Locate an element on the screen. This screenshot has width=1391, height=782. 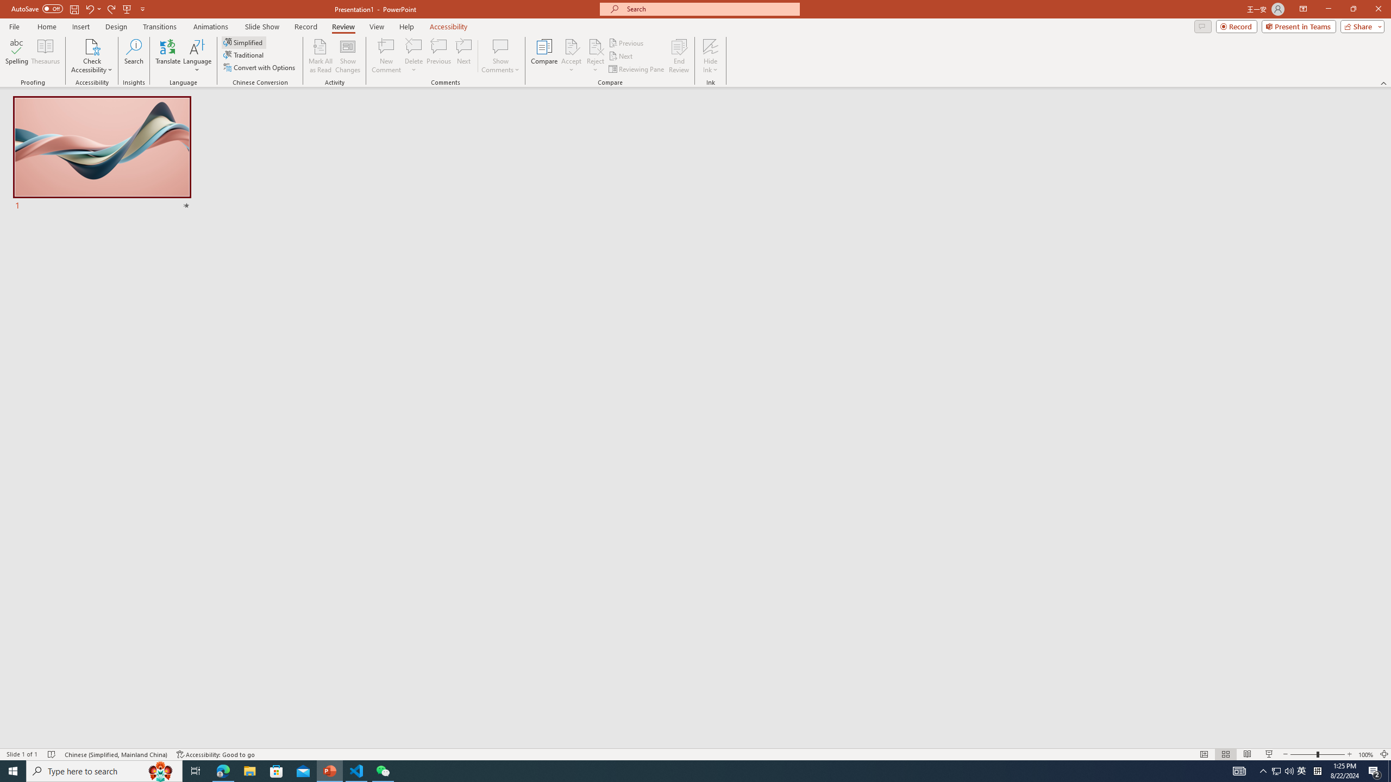
Thesaurus... is located at coordinates (45, 56).